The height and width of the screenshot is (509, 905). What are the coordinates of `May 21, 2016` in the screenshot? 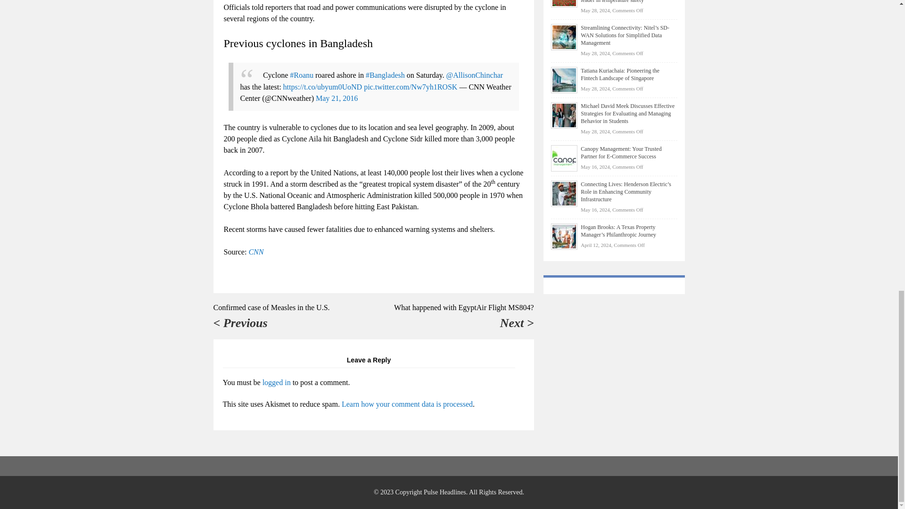 It's located at (337, 98).